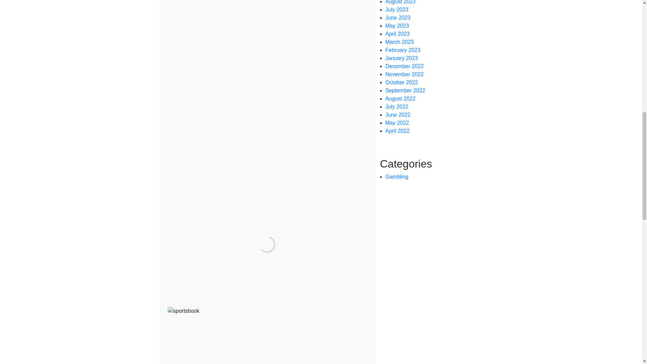 The height and width of the screenshot is (364, 647). Describe the element at coordinates (301, 218) in the screenshot. I see `result togel hongkong` at that location.